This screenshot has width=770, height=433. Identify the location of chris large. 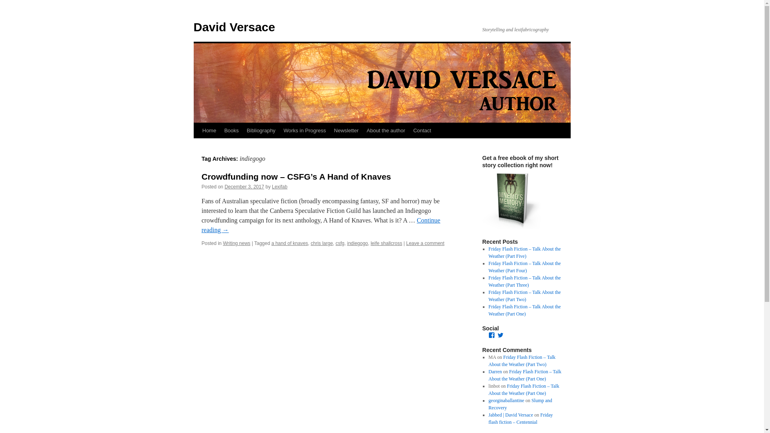
(322, 243).